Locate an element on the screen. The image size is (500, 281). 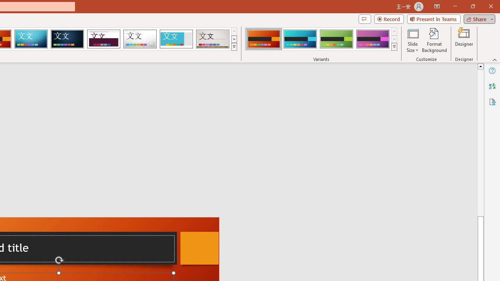
Berlin Variant 1 is located at coordinates (263, 39).